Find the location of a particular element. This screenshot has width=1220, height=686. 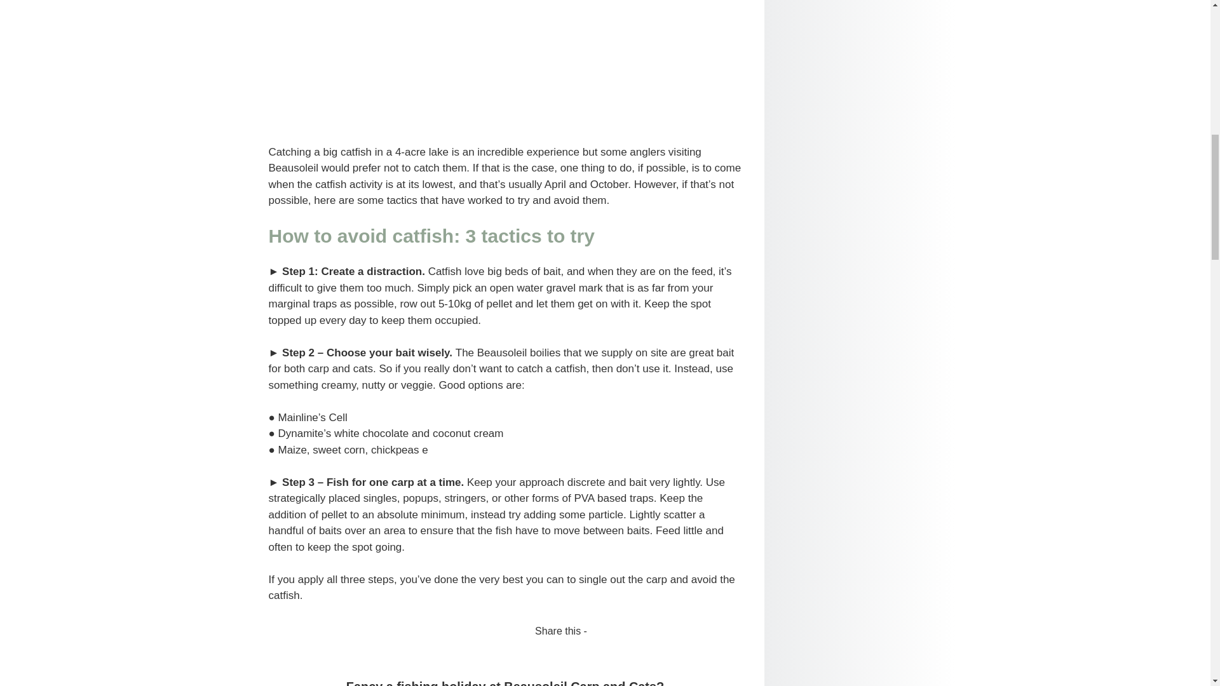

email is located at coordinates (339, 638).